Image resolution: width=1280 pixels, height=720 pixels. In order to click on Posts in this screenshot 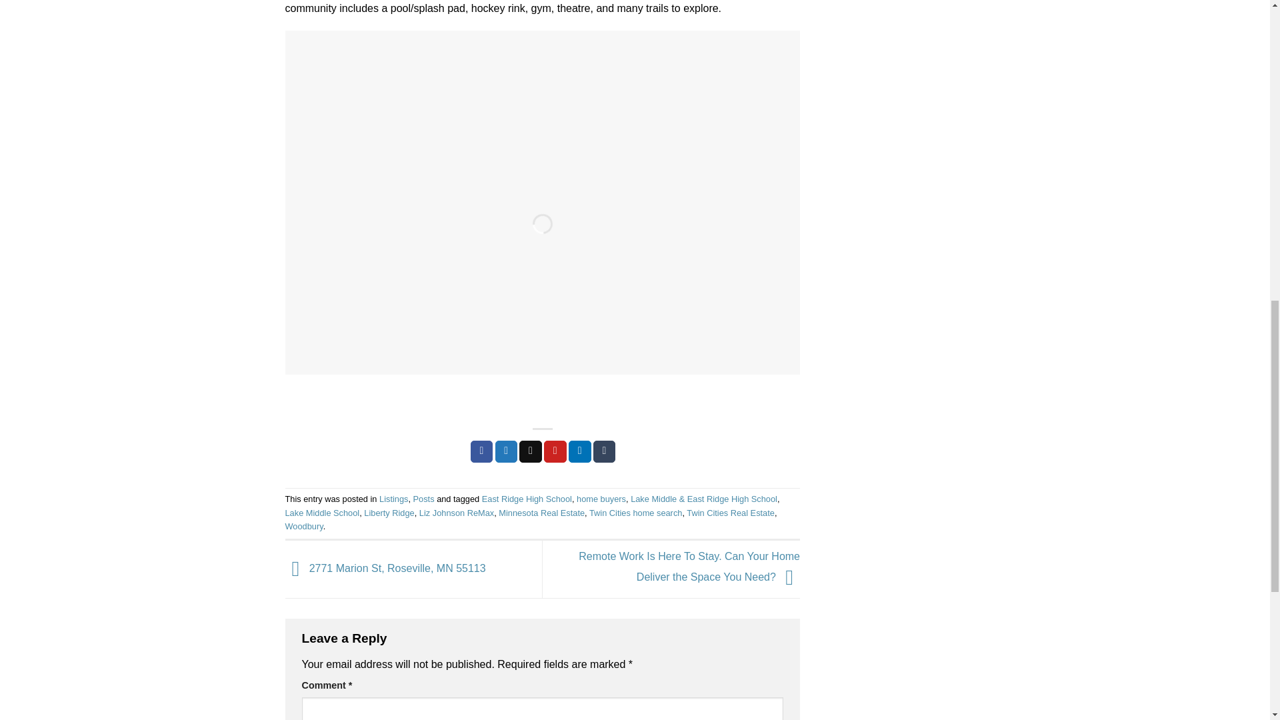, I will do `click(424, 499)`.